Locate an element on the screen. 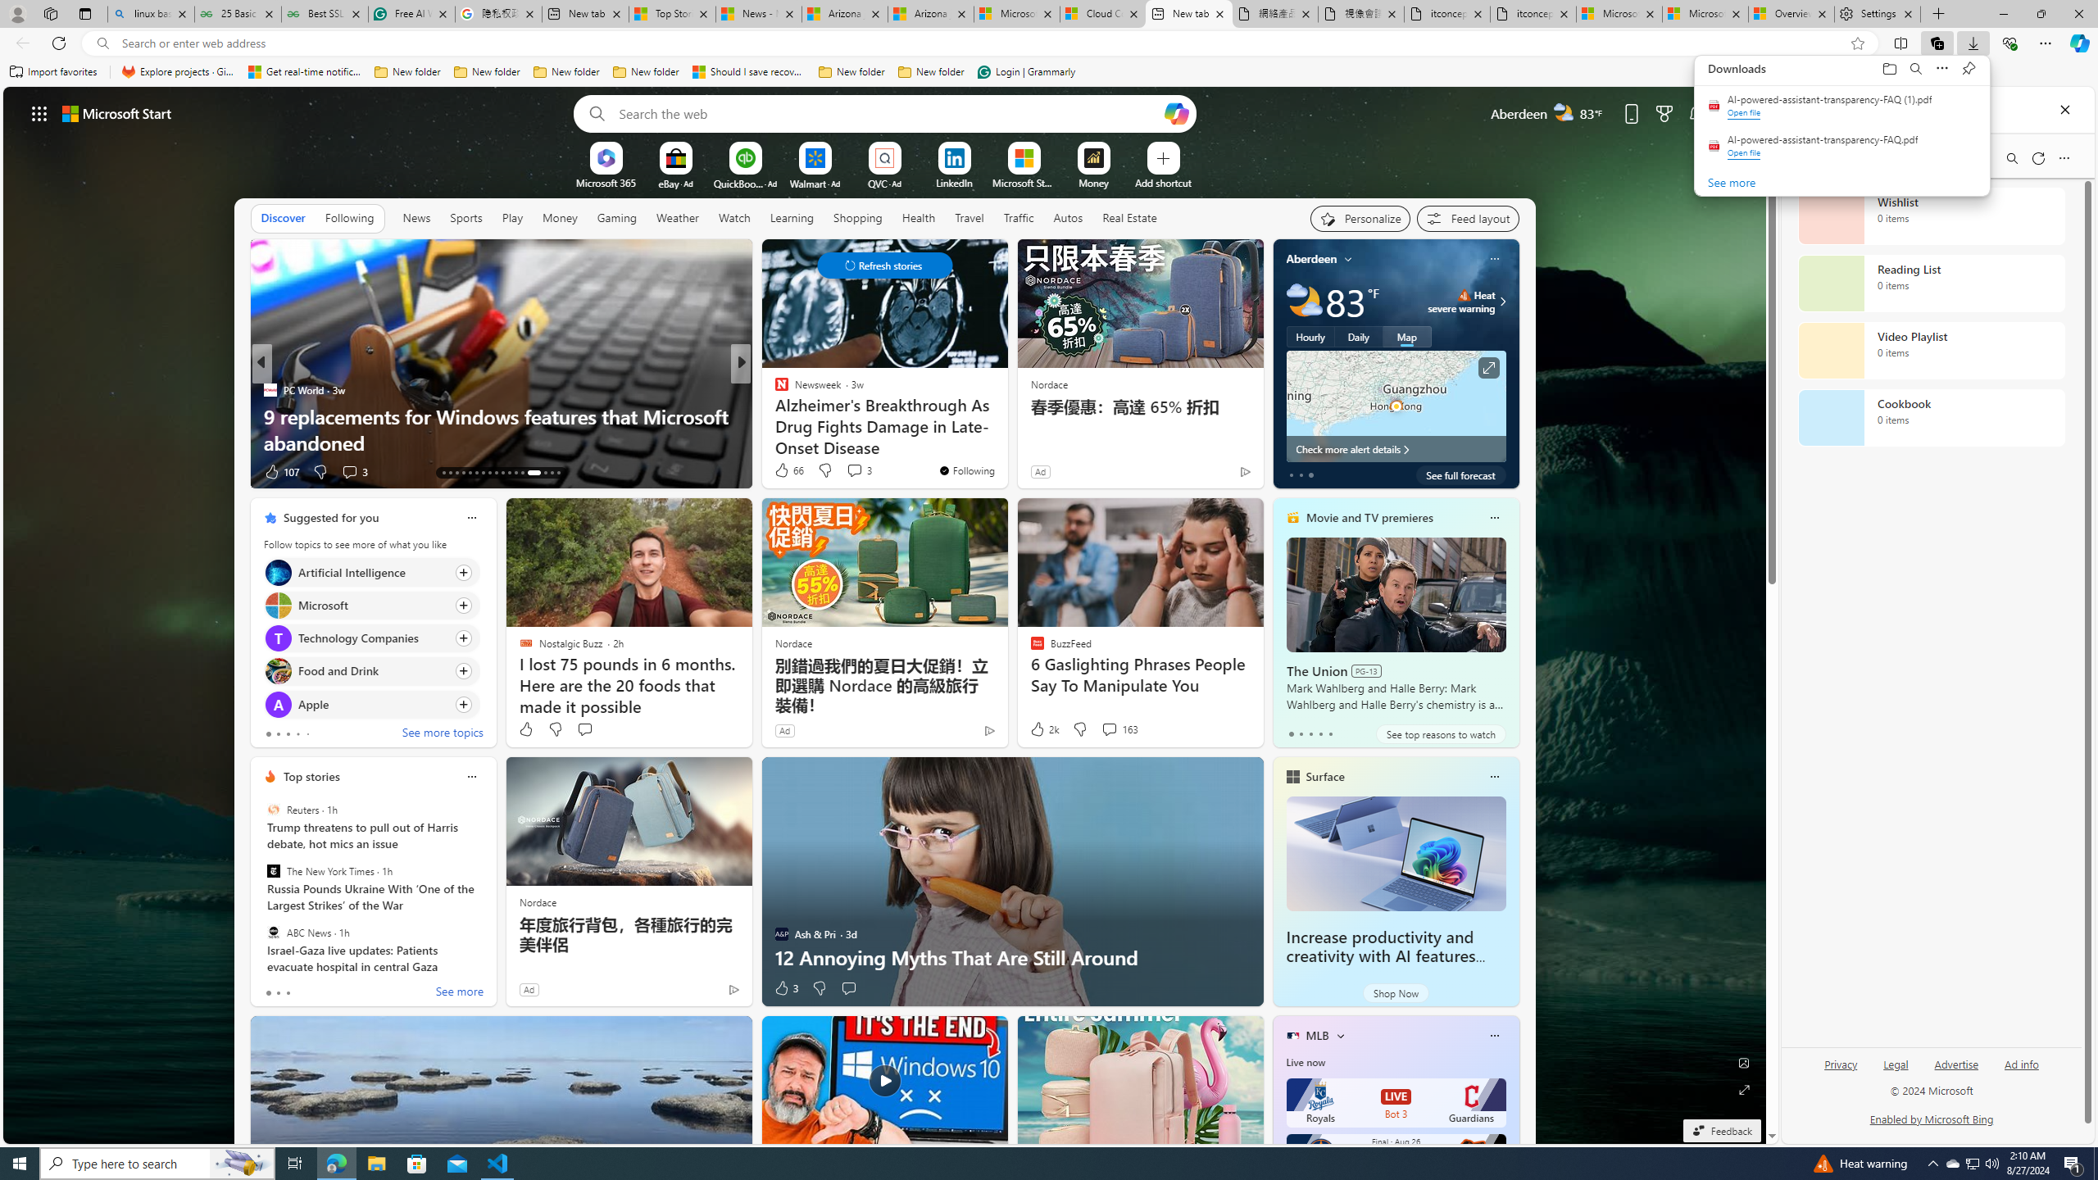 The width and height of the screenshot is (2098, 1180). Microsoft is located at coordinates (277, 605).